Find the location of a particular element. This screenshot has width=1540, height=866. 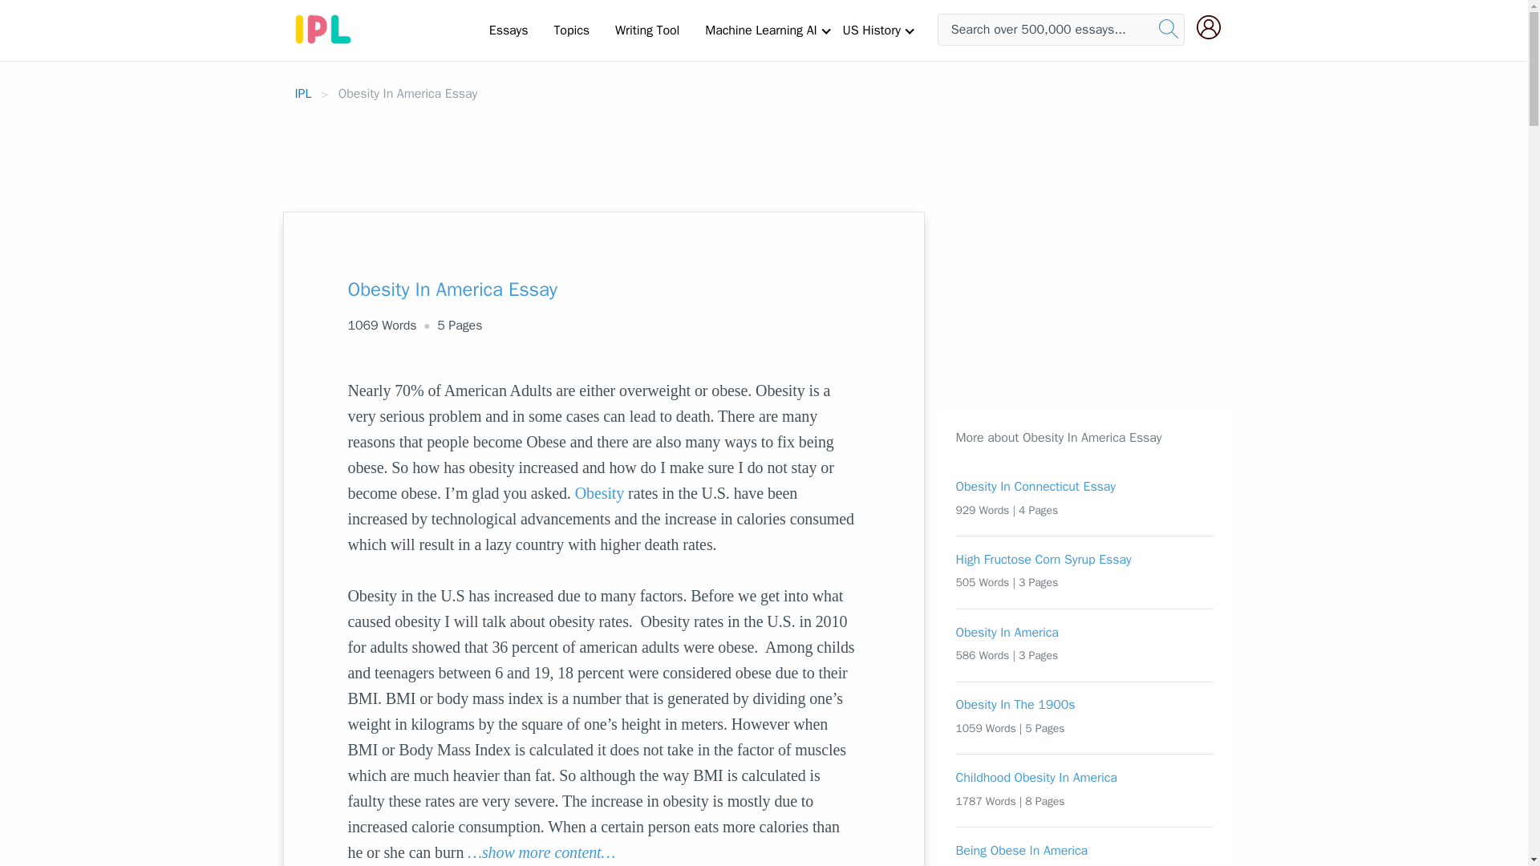

Essays is located at coordinates (509, 30).